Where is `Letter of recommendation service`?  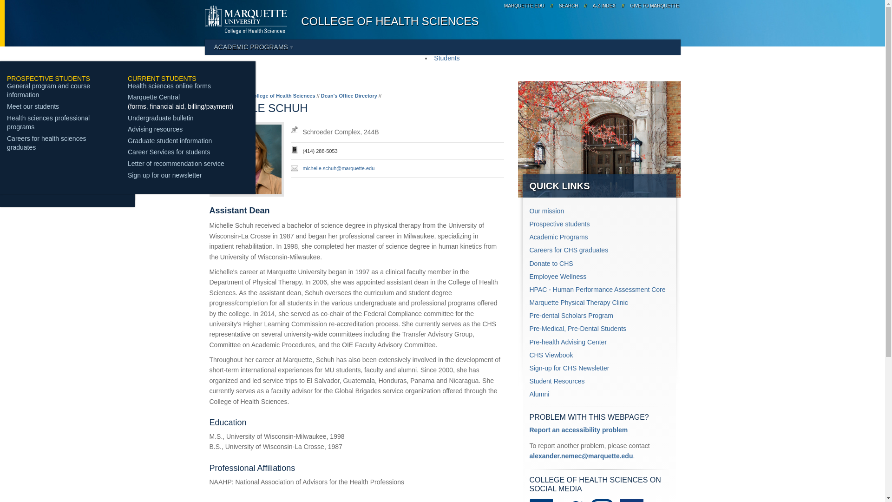 Letter of recommendation service is located at coordinates (176, 164).